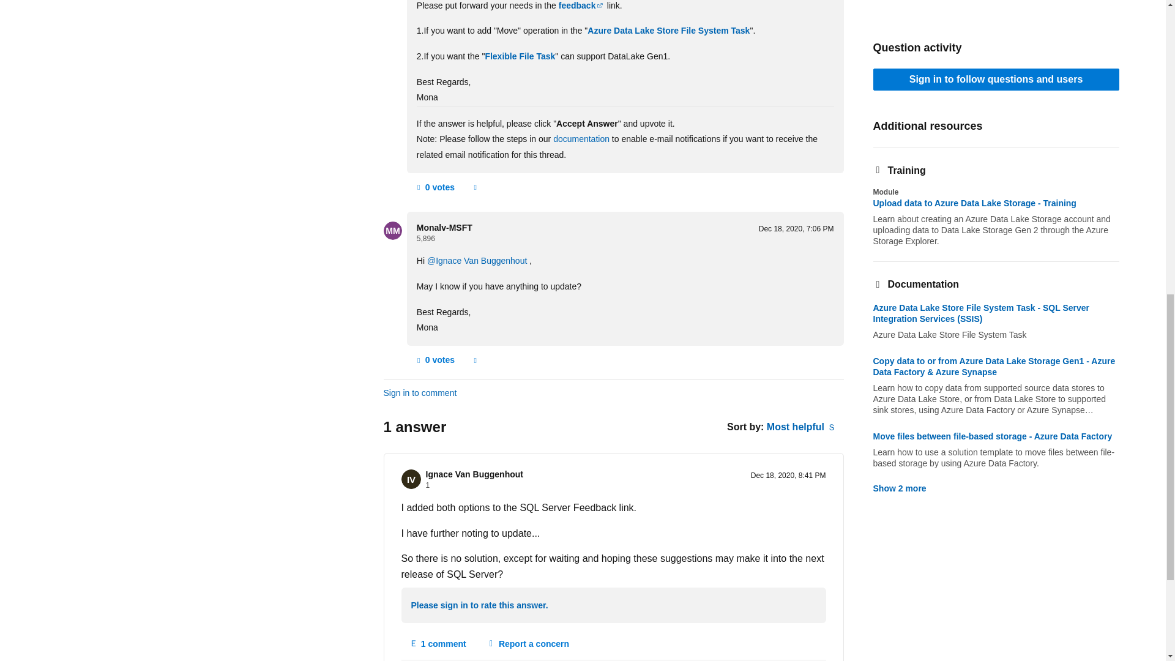 The image size is (1175, 661). What do you see at coordinates (426, 239) in the screenshot?
I see `Reputation points` at bounding box center [426, 239].